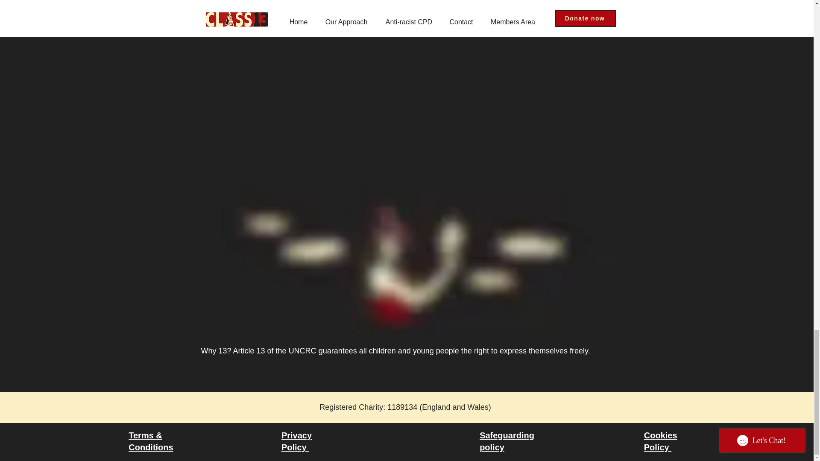  What do you see at coordinates (507, 441) in the screenshot?
I see `Safeguarding policy` at bounding box center [507, 441].